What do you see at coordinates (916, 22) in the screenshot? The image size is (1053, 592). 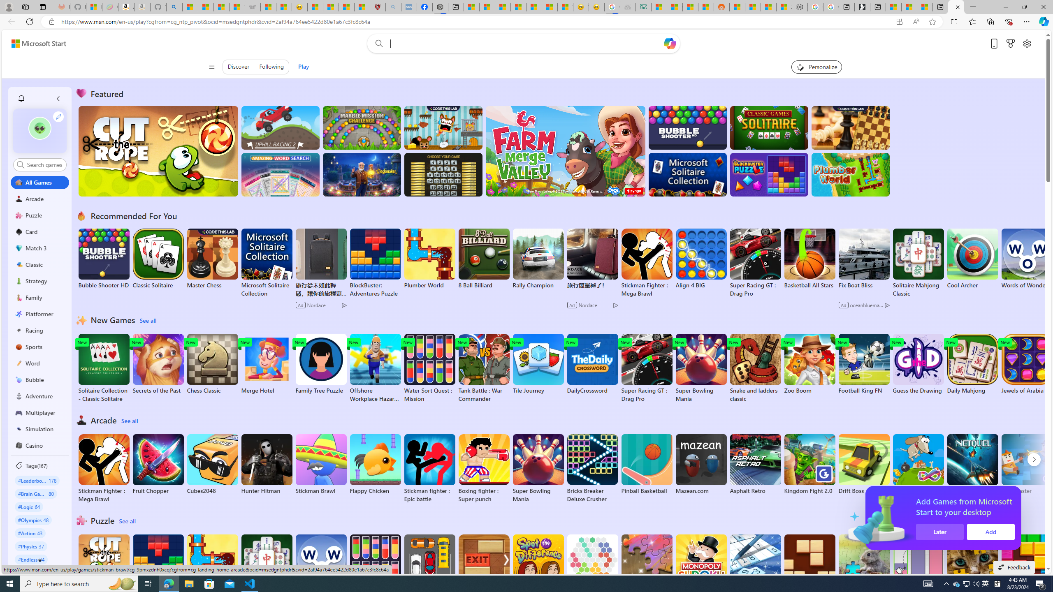 I see `Enhance video` at bounding box center [916, 22].